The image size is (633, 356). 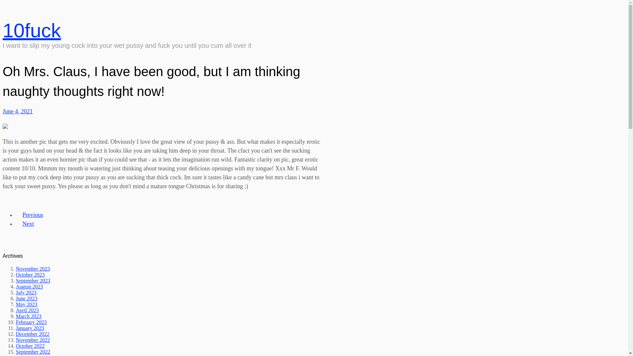 What do you see at coordinates (29, 316) in the screenshot?
I see `March 2023` at bounding box center [29, 316].